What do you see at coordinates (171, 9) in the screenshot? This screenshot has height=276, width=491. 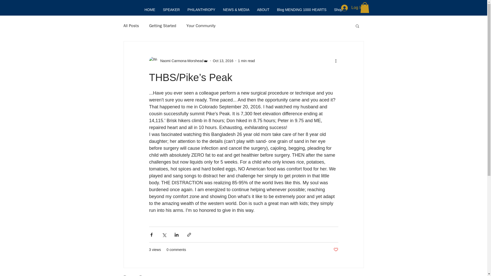 I see `SPEAKER` at bounding box center [171, 9].